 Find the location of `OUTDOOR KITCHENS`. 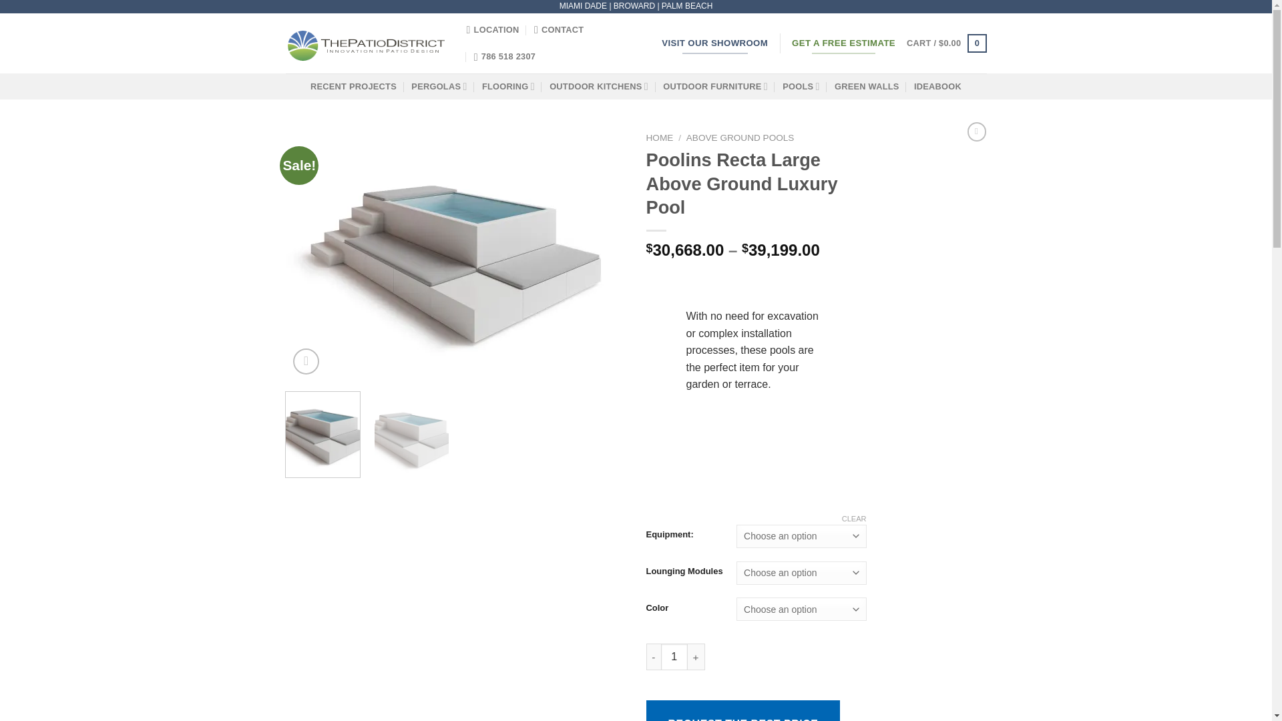

OUTDOOR KITCHENS is located at coordinates (599, 87).